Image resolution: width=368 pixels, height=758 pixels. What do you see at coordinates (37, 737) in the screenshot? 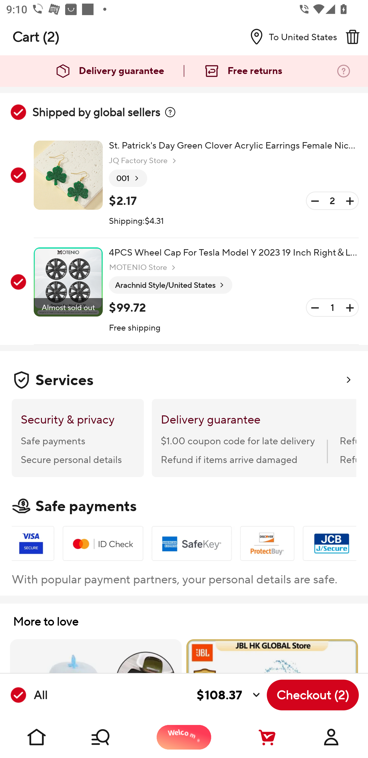
I see `Home` at bounding box center [37, 737].